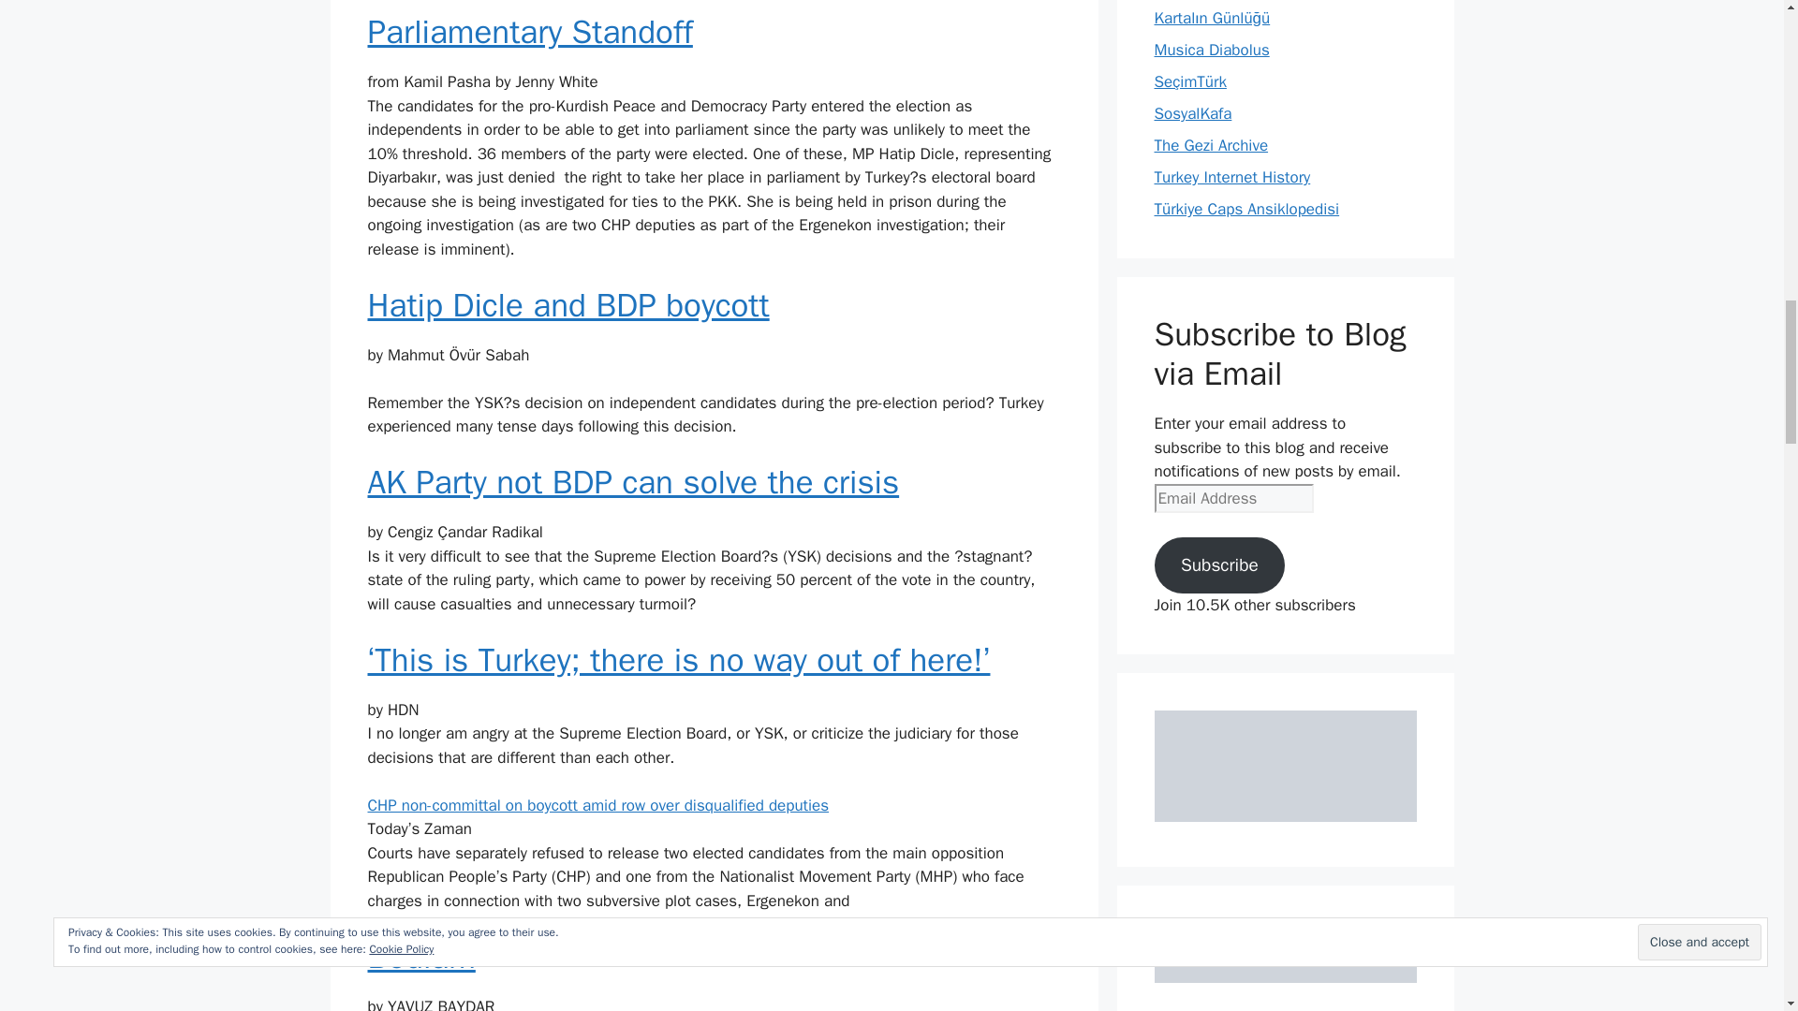  I want to click on Hatip Dicle and BDP boycott, so click(567, 304).